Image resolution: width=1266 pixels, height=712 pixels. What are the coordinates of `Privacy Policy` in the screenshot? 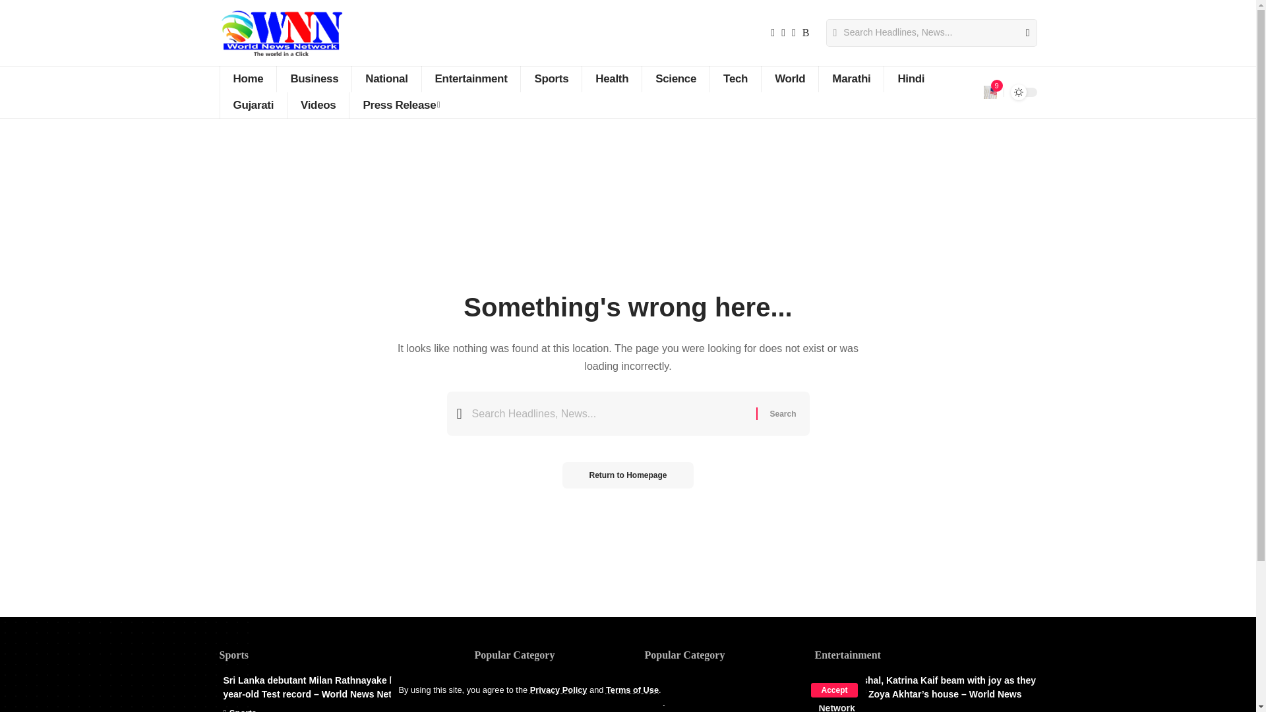 It's located at (558, 690).